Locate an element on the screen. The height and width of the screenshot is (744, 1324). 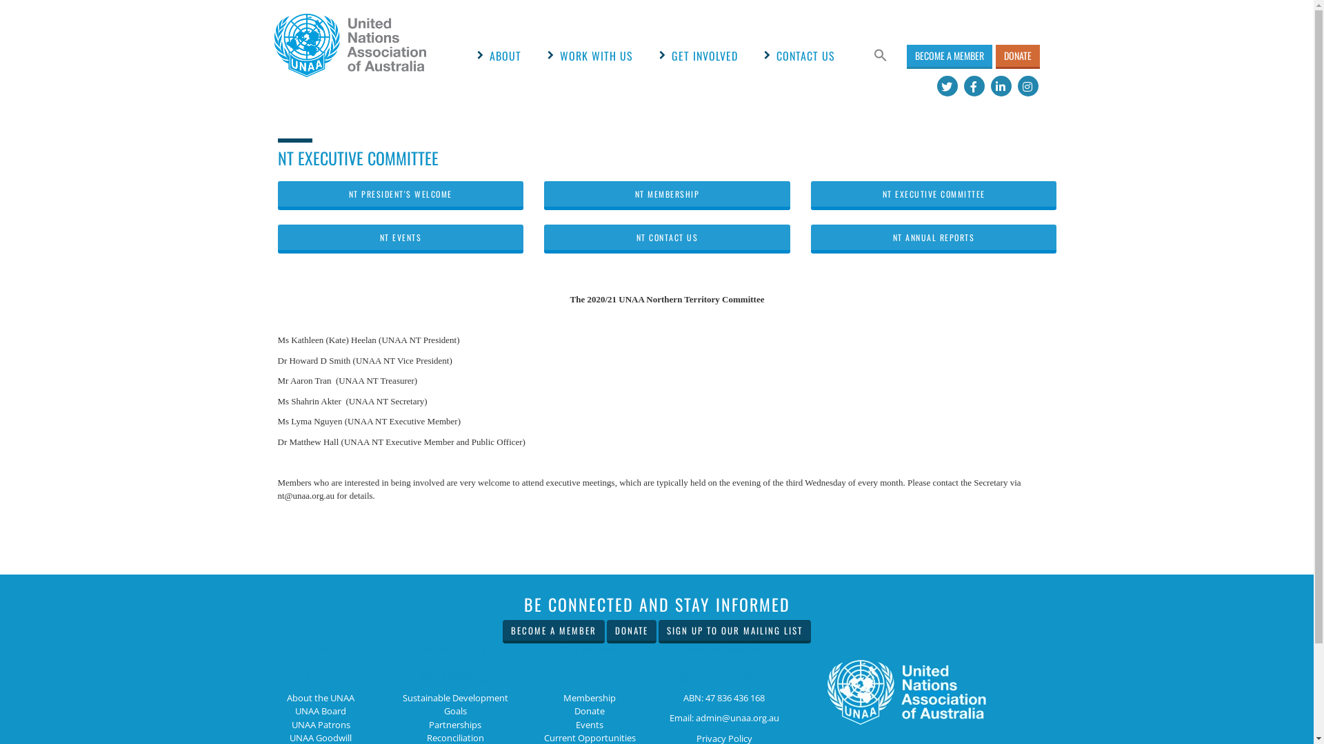
BECOME A MEMBER is located at coordinates (554, 632).